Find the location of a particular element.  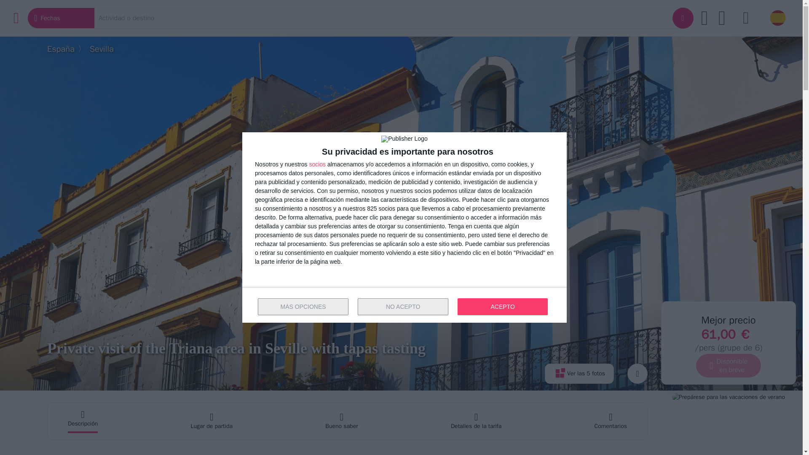

ACEPTO is located at coordinates (502, 307).